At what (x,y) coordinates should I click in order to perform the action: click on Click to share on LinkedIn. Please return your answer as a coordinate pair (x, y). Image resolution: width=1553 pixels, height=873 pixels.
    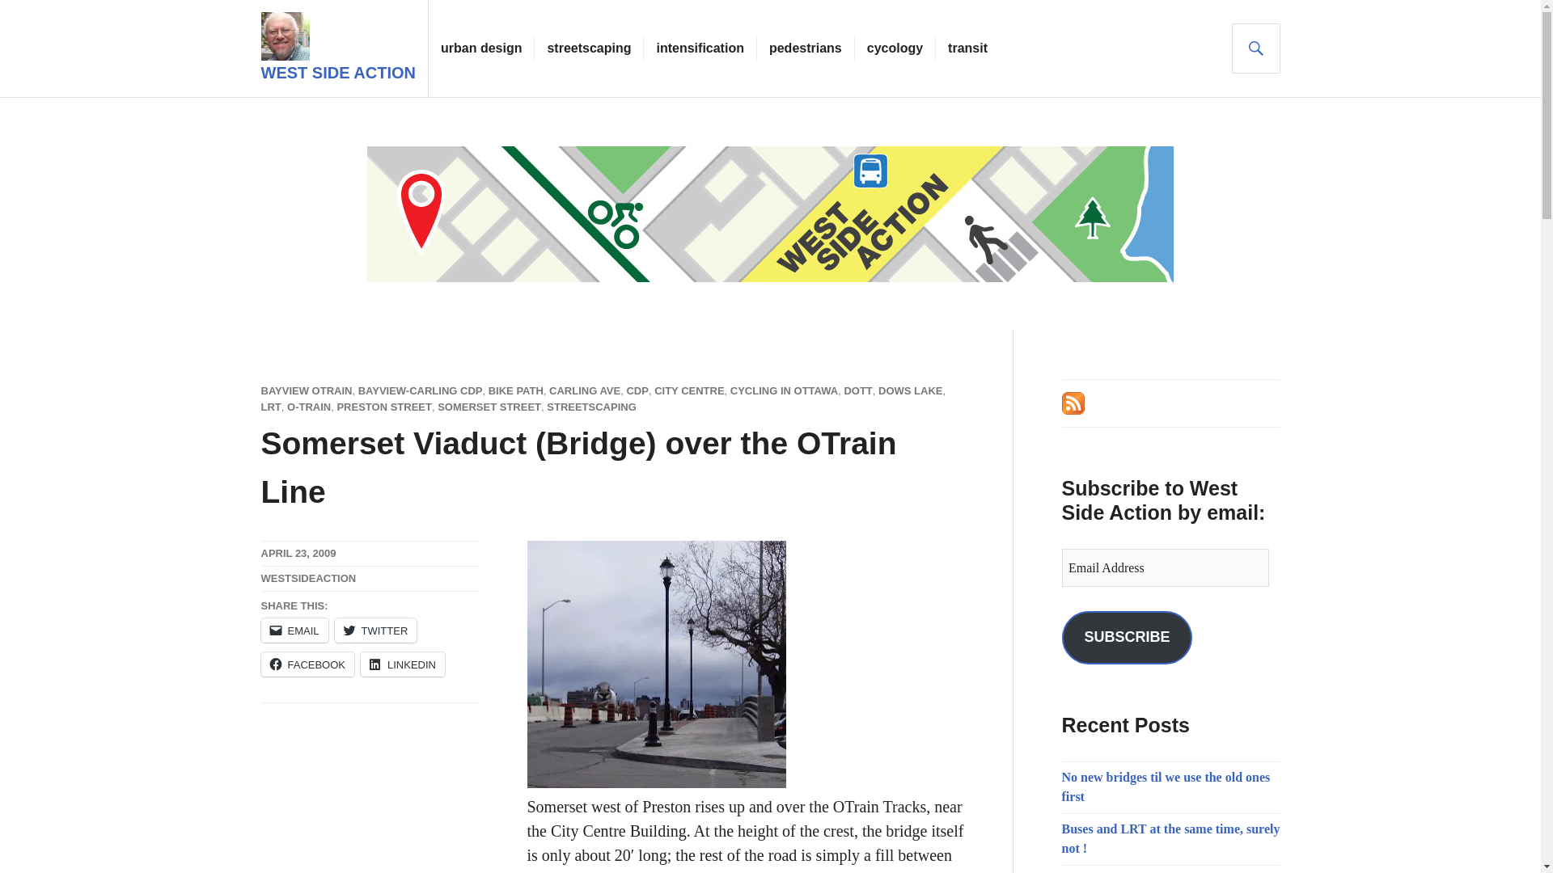
    Looking at the image, I should click on (402, 664).